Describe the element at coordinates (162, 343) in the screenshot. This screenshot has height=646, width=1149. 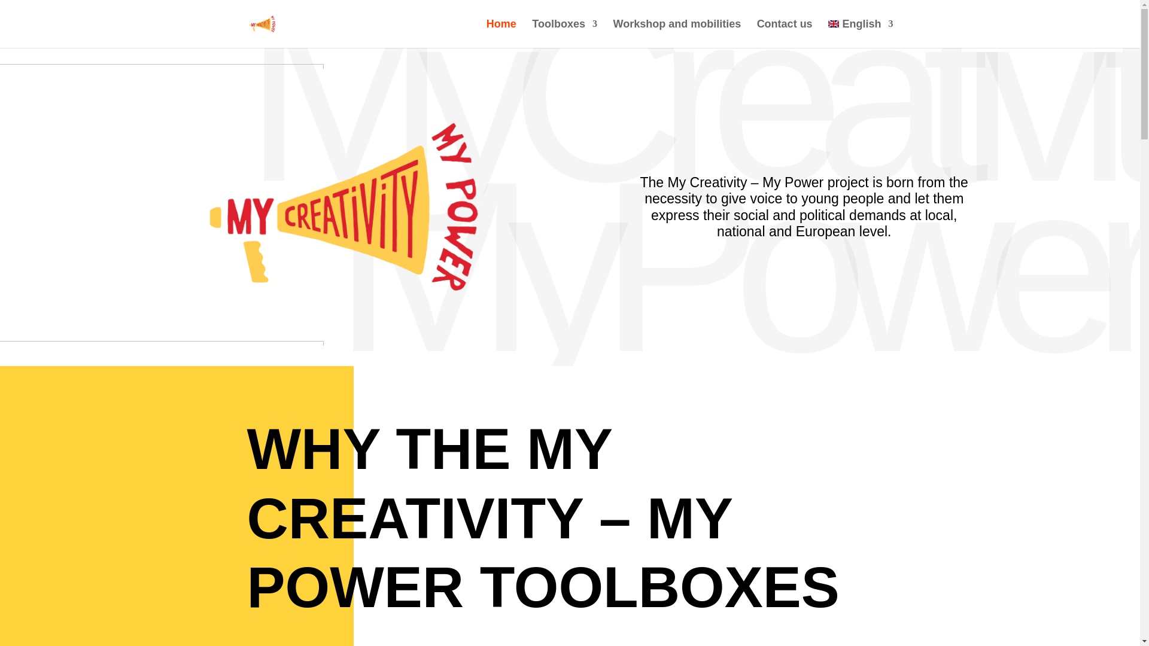
I see `freelance-writer-05` at that location.